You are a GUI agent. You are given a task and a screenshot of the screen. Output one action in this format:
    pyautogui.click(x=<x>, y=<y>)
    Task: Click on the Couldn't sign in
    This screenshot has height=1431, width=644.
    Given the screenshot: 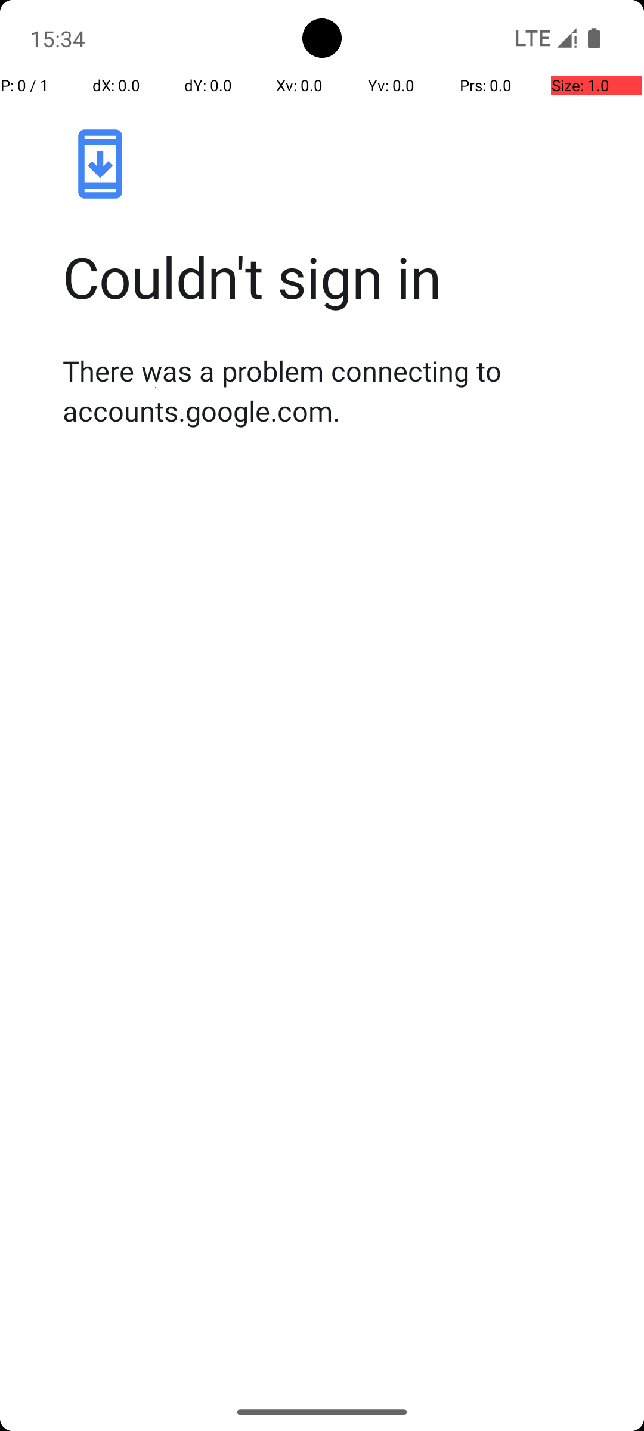 What is the action you would take?
    pyautogui.click(x=335, y=277)
    